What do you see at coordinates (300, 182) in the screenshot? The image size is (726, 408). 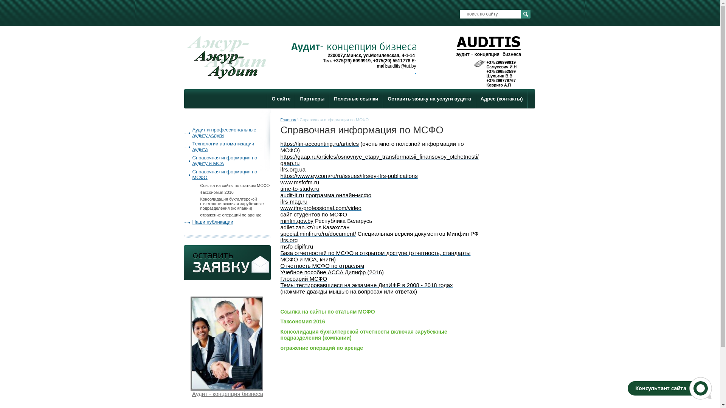 I see `www.msfofm.ru` at bounding box center [300, 182].